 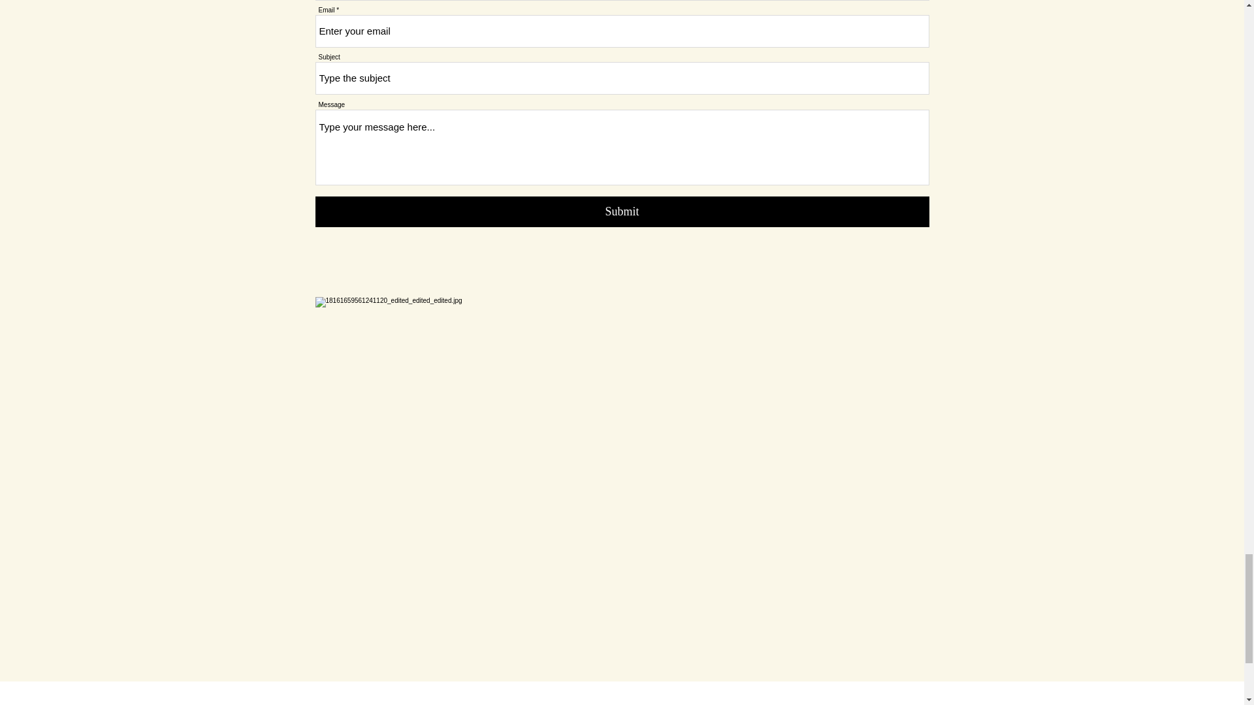 I want to click on Submit, so click(x=622, y=211).